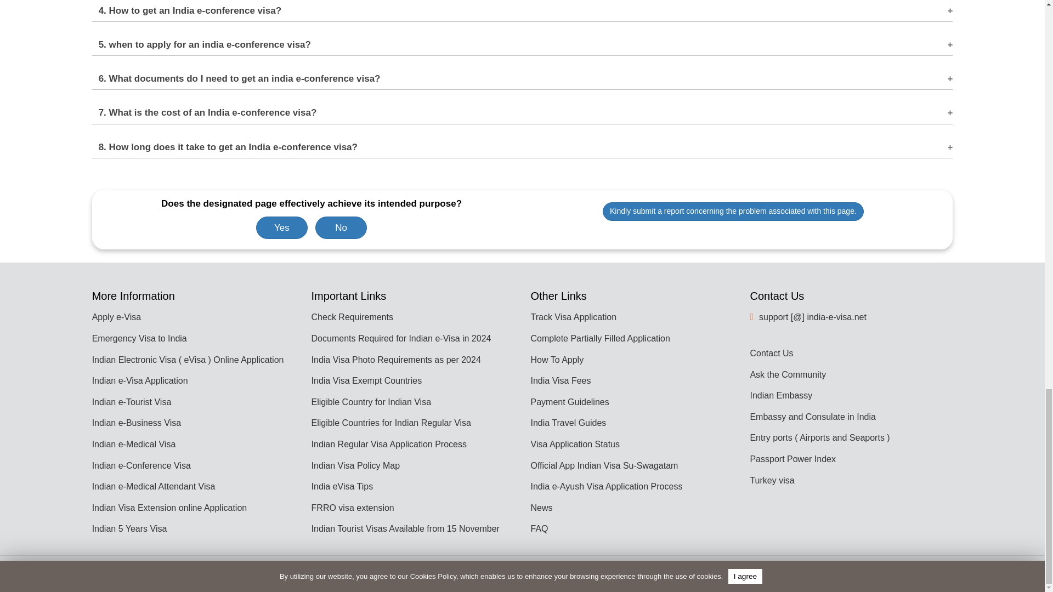  Describe the element at coordinates (522, 11) in the screenshot. I see `4. How to get an India e-conference visa?` at that location.